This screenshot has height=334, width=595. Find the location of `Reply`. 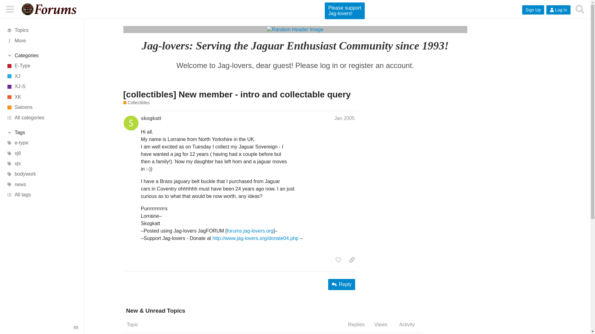

Reply is located at coordinates (342, 285).